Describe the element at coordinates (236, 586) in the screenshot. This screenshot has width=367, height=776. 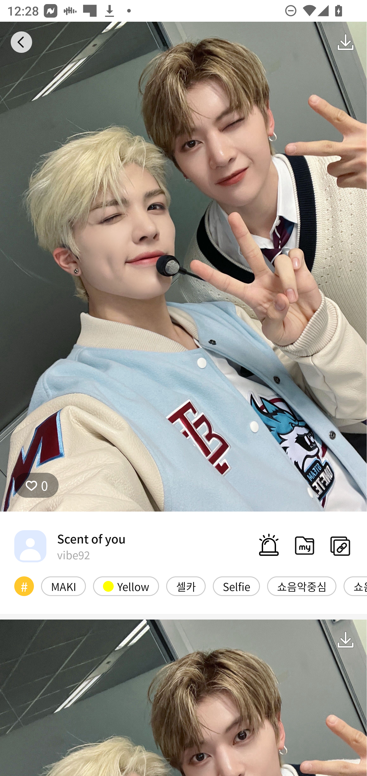
I see `Selfie` at that location.